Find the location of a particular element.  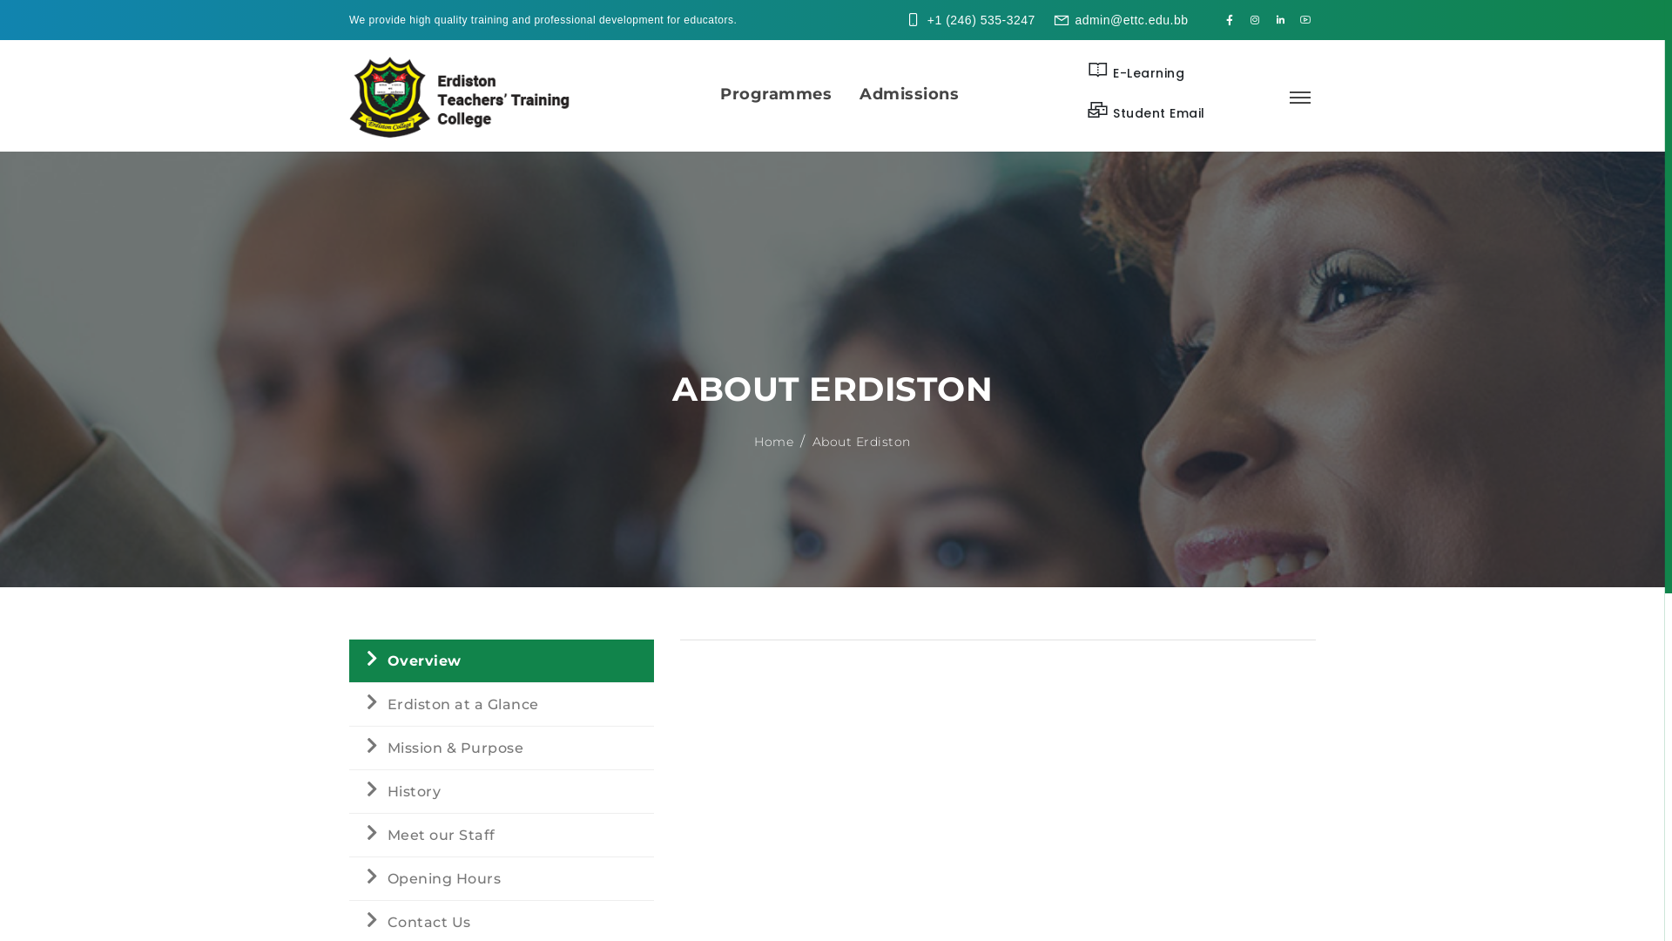

Meet our Staff is located at coordinates (502, 836).